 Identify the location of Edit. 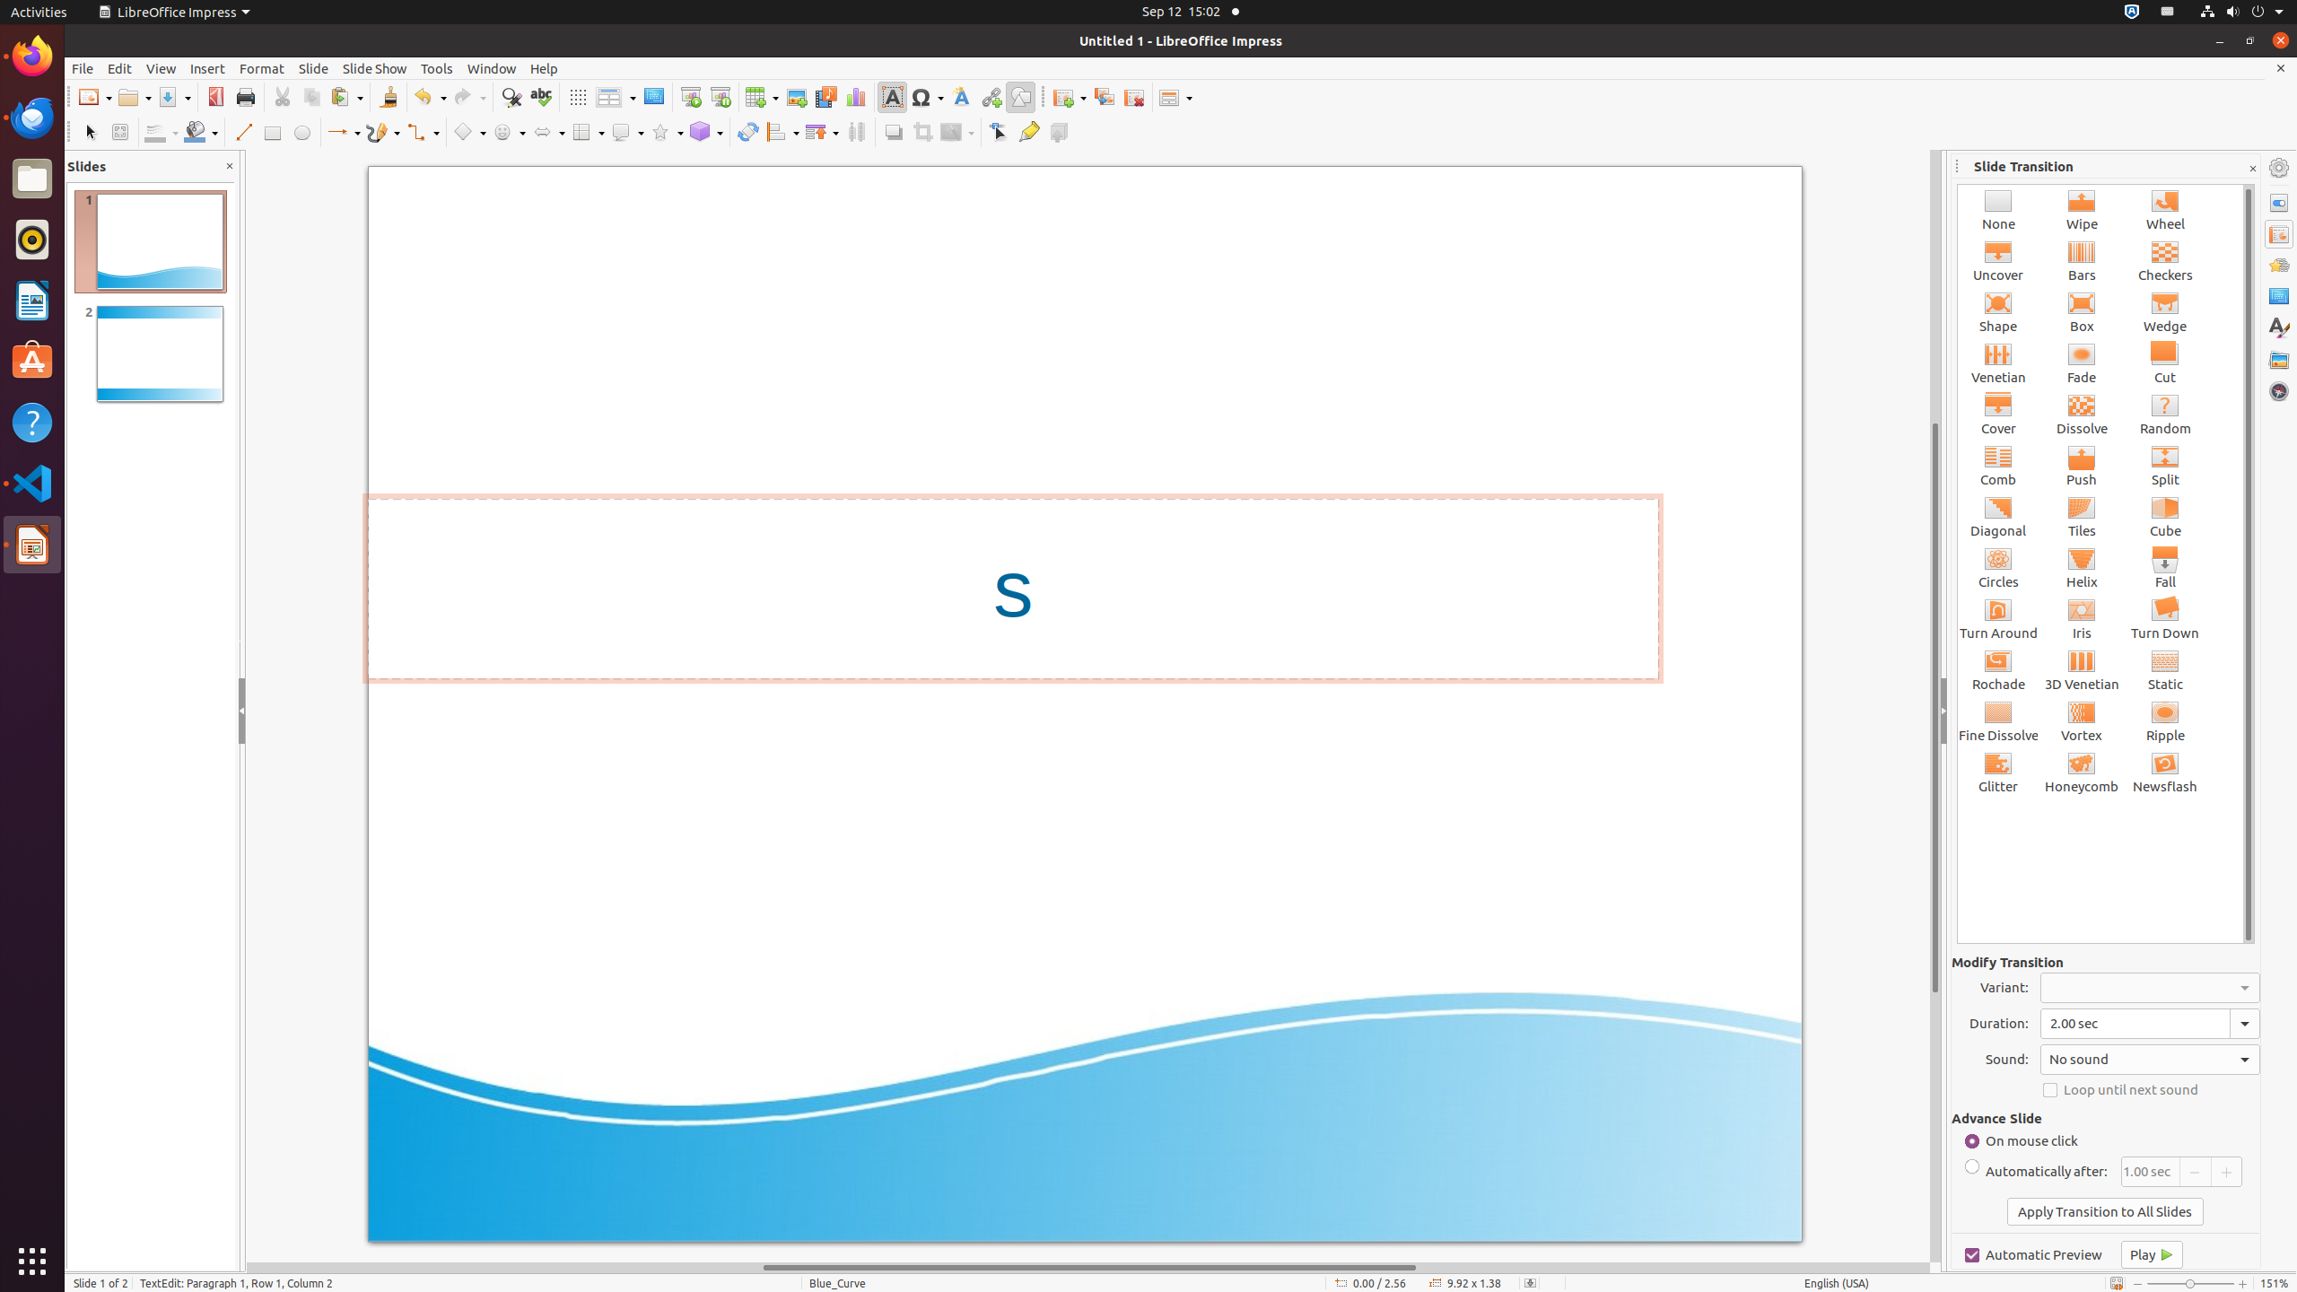
(120, 68).